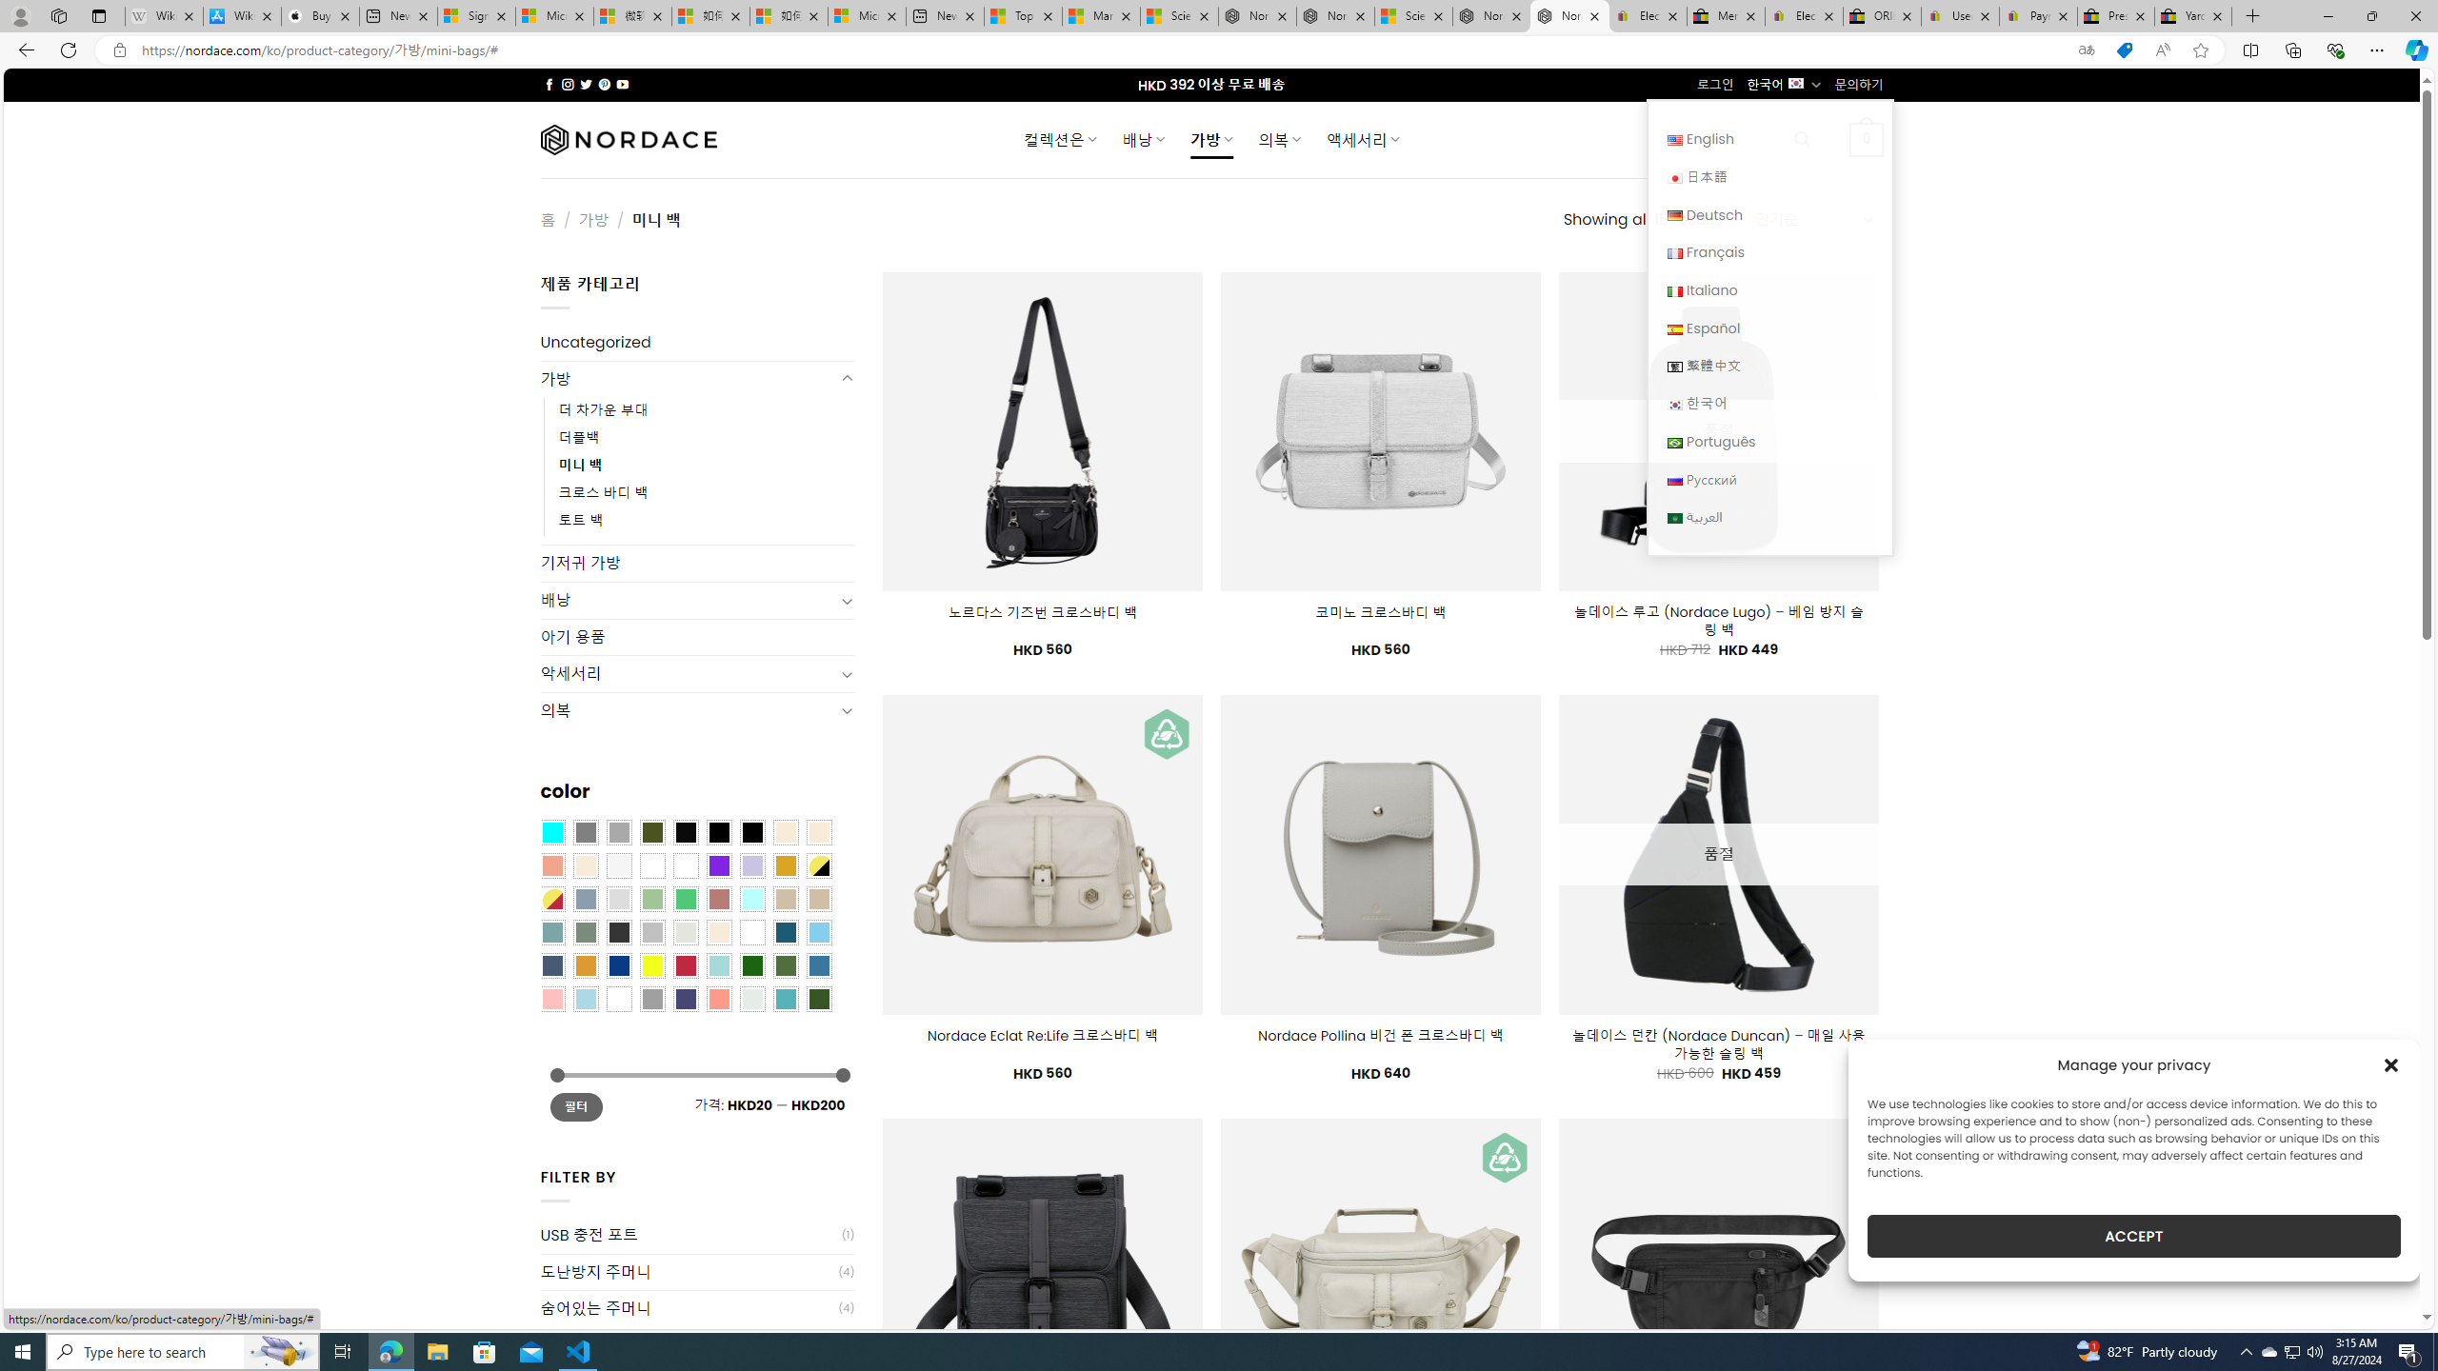 The width and height of the screenshot is (2438, 1371). I want to click on Follow on YouTube, so click(623, 84).